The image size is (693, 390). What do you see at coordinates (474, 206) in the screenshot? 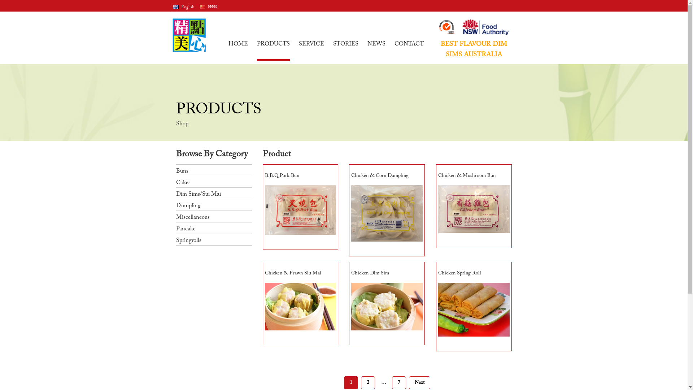
I see `Chicken & Mushroom Bun` at bounding box center [474, 206].